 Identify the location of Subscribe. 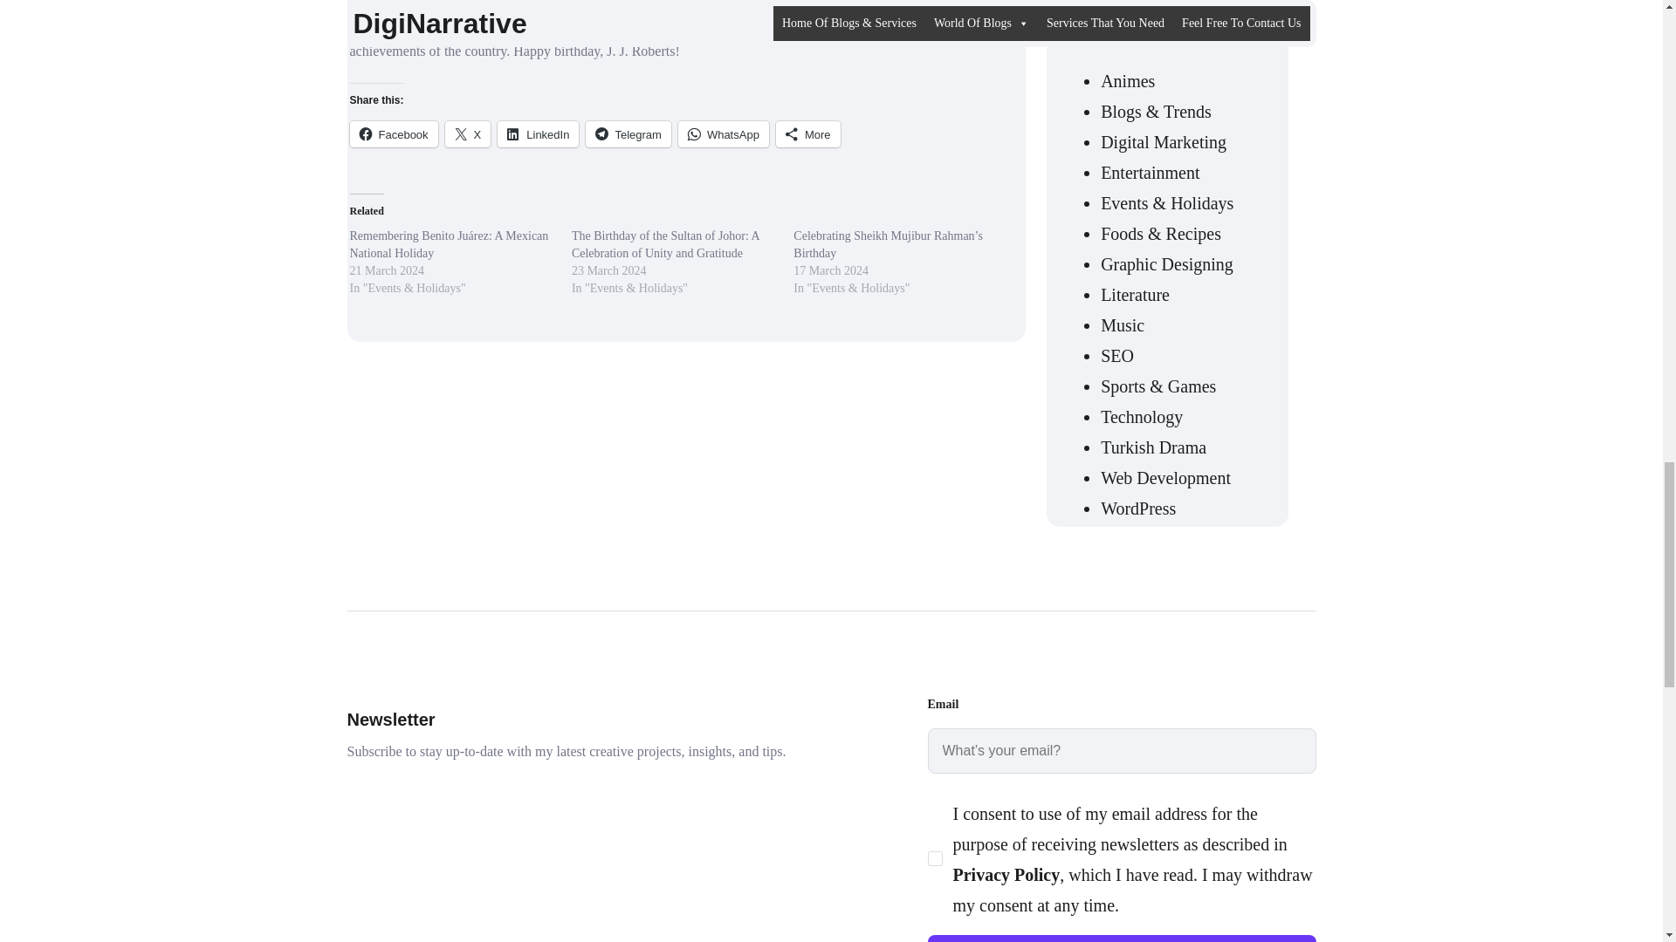
(1121, 939).